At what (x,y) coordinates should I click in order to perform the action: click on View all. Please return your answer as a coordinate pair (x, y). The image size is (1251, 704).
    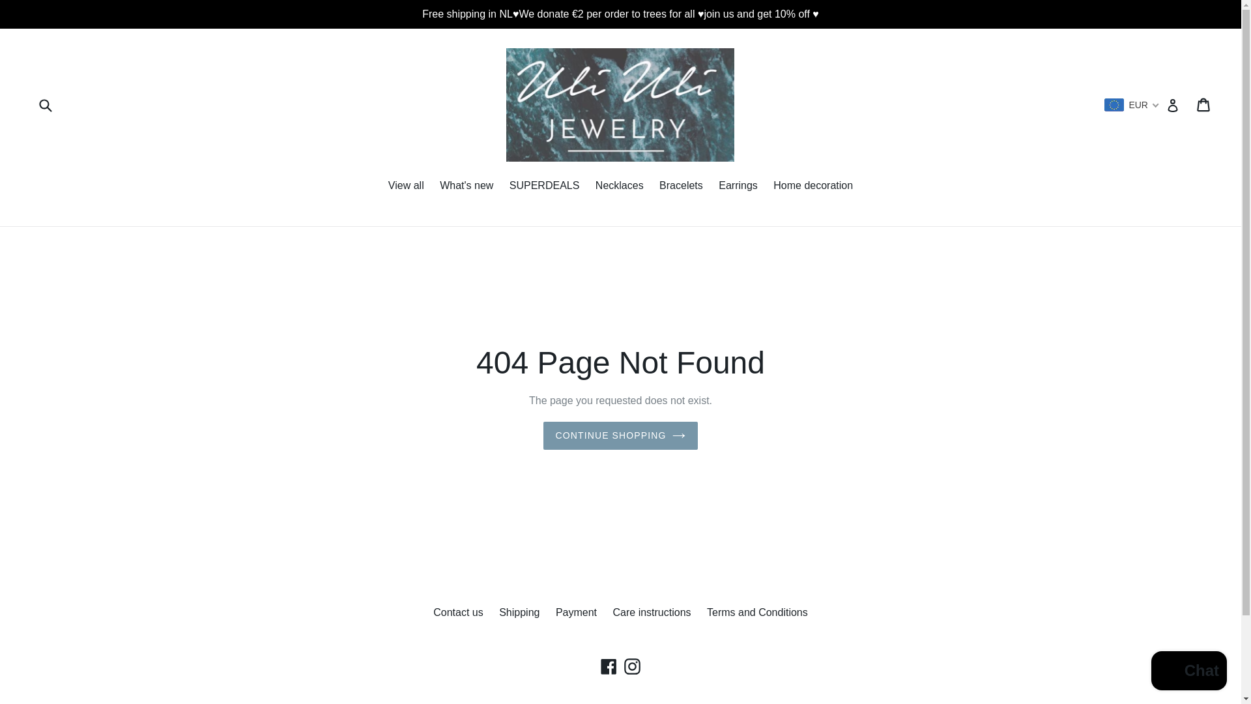
    Looking at the image, I should click on (405, 186).